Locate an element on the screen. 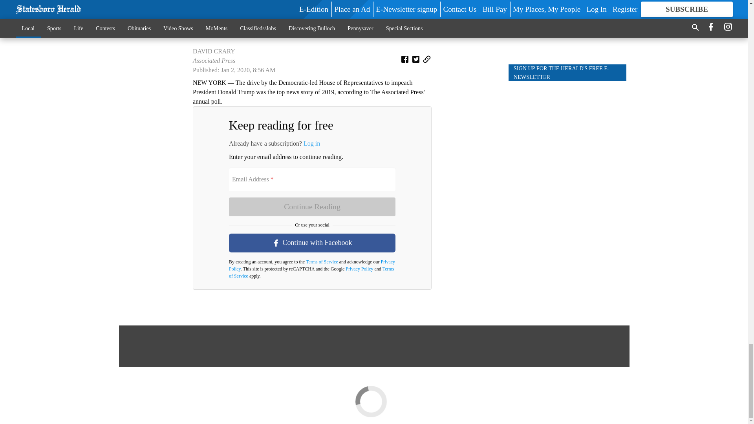  Signup Widget Embed is located at coordinates (567, 196).